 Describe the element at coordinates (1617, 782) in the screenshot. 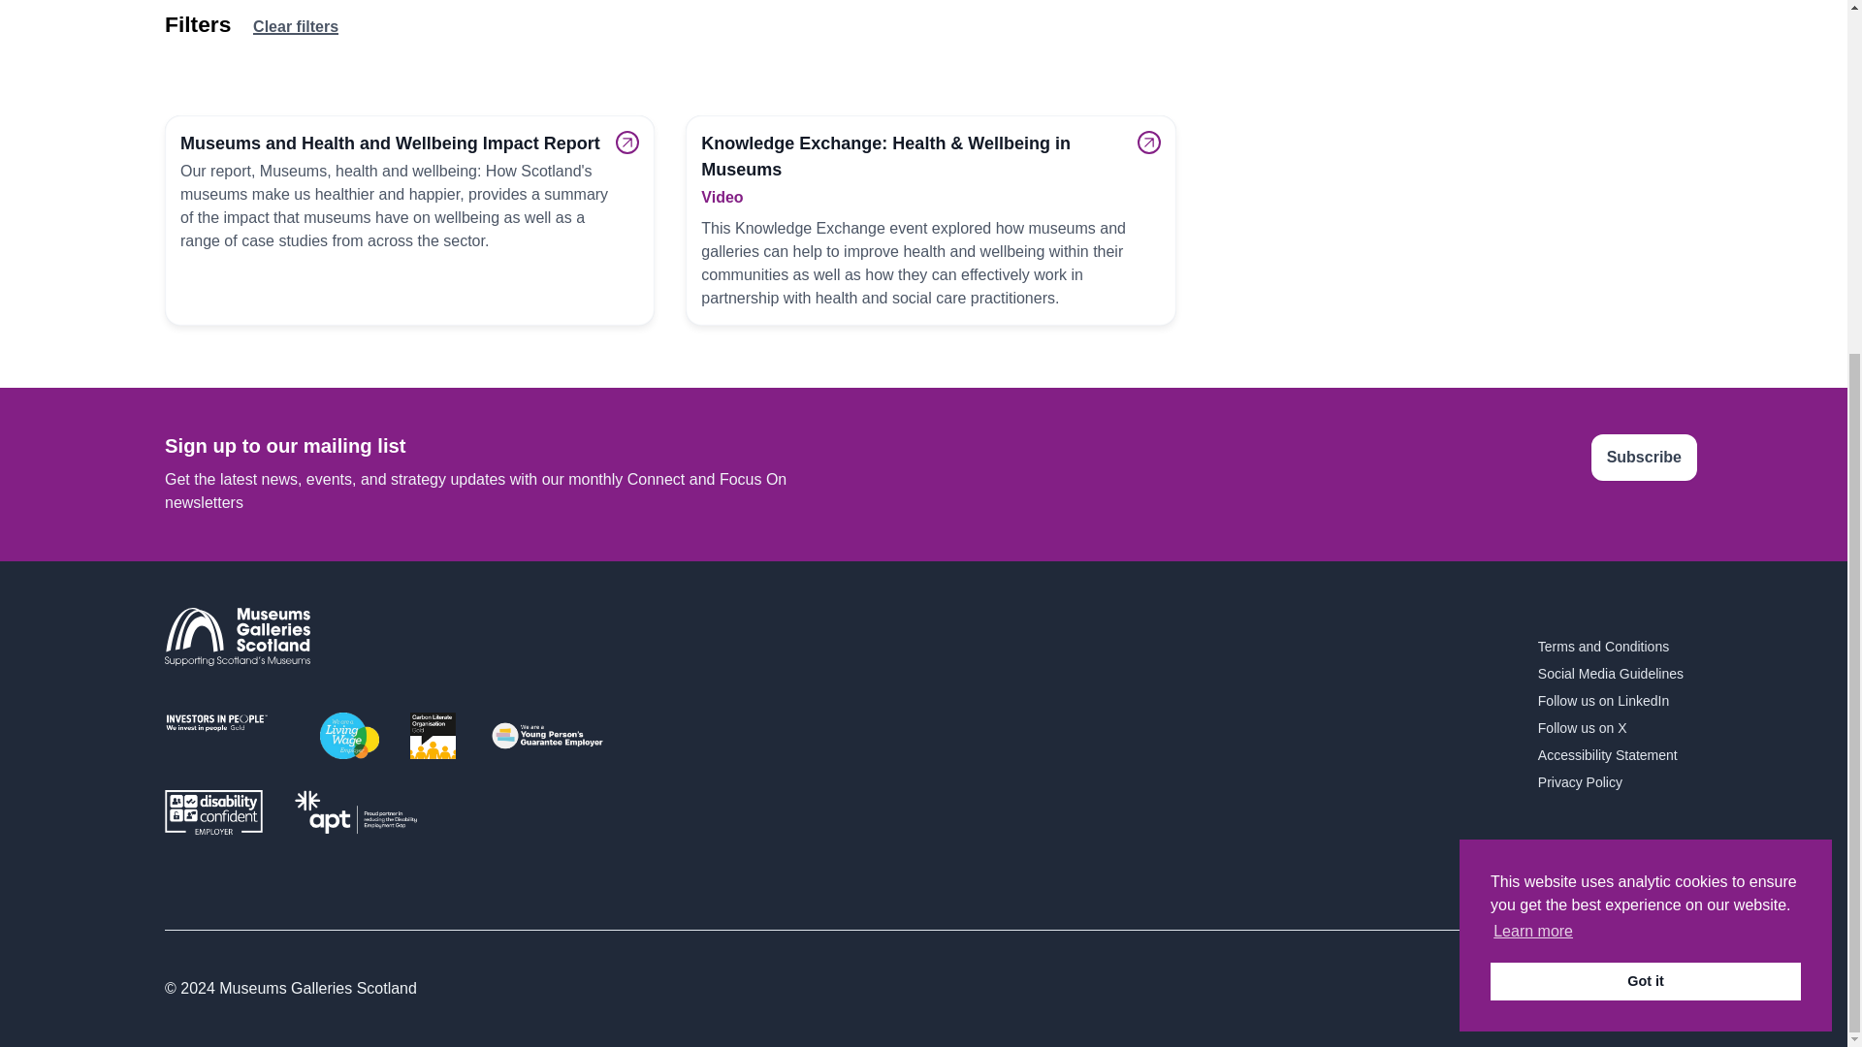

I see `Privacy Policy` at that location.